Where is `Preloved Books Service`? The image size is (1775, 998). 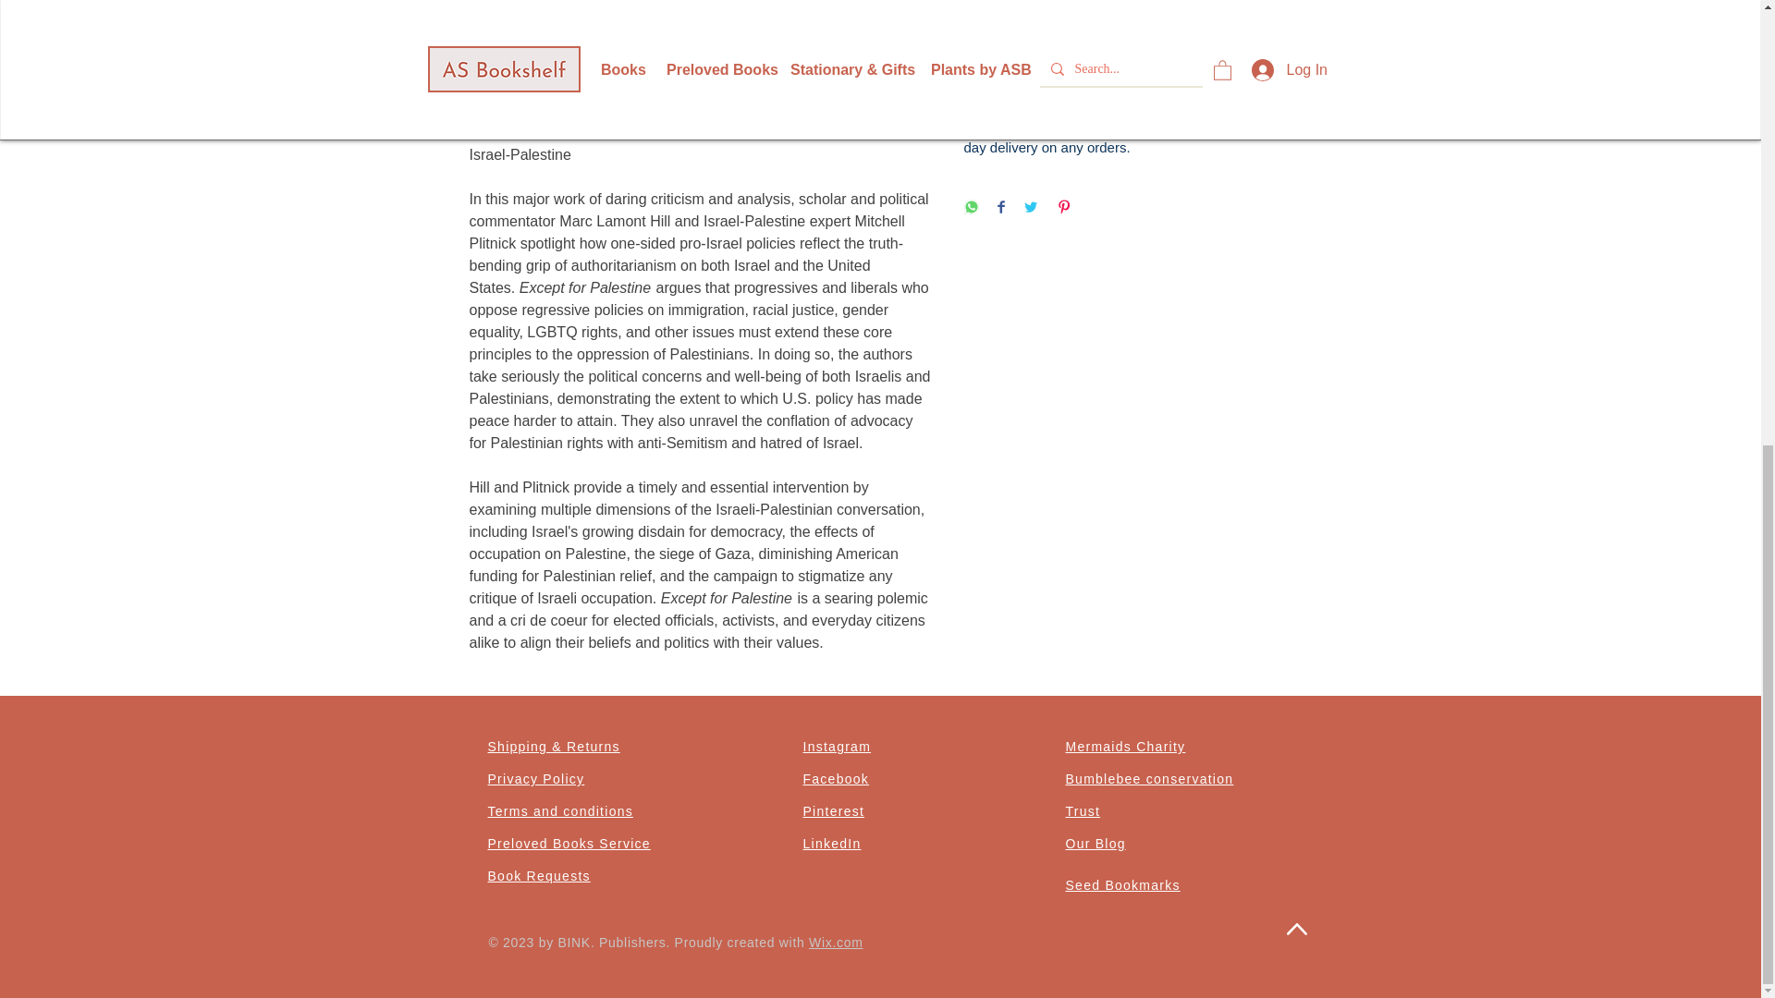
Preloved Books Service is located at coordinates (569, 844).